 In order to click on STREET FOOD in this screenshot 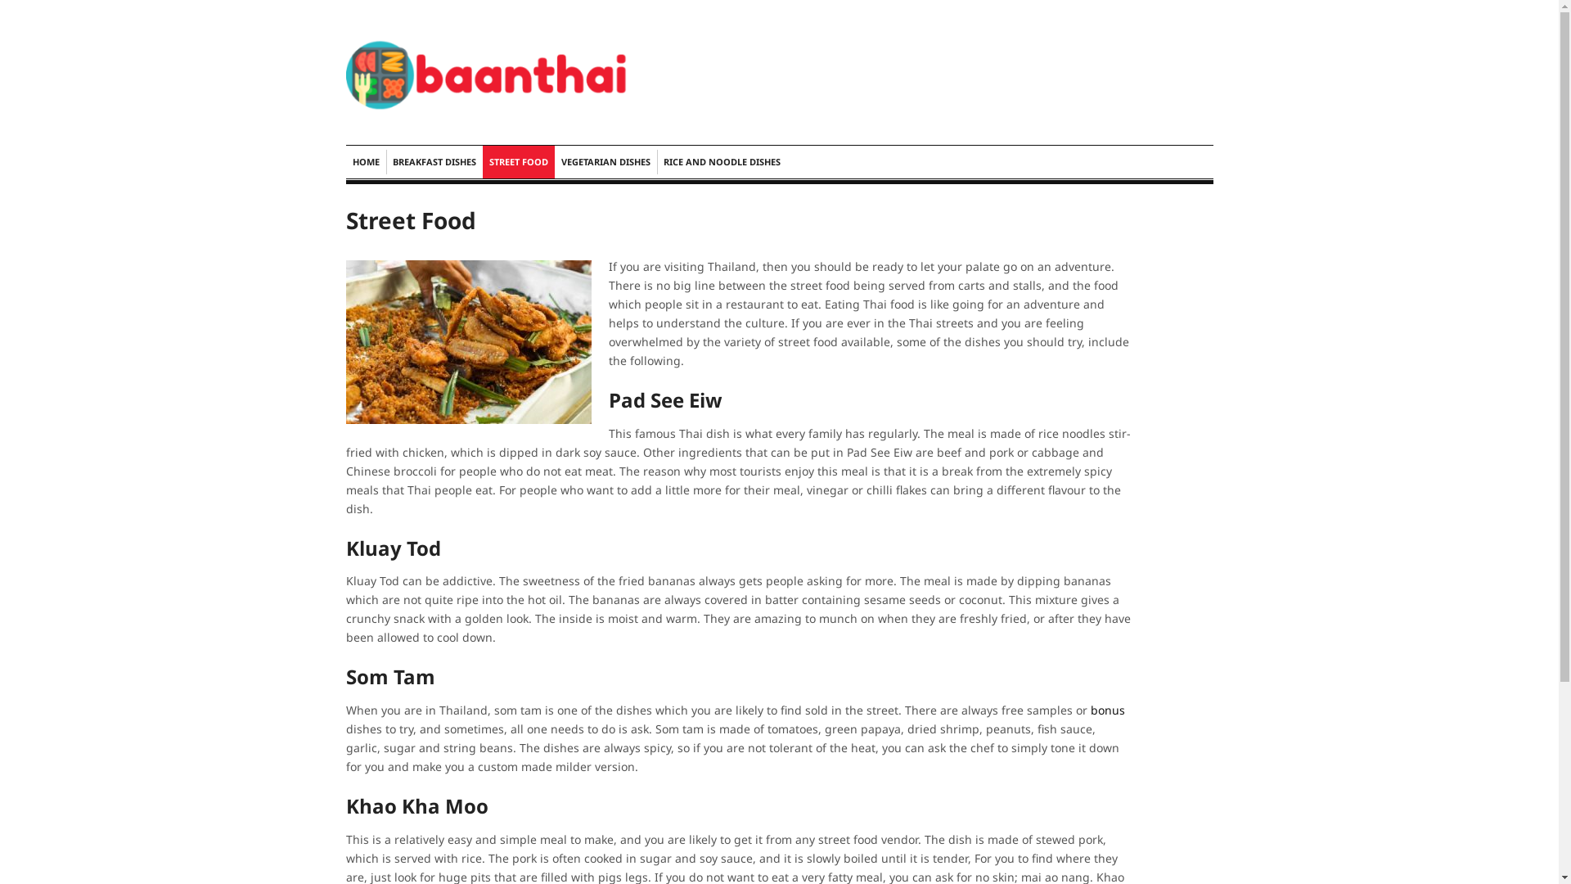, I will do `click(519, 162)`.